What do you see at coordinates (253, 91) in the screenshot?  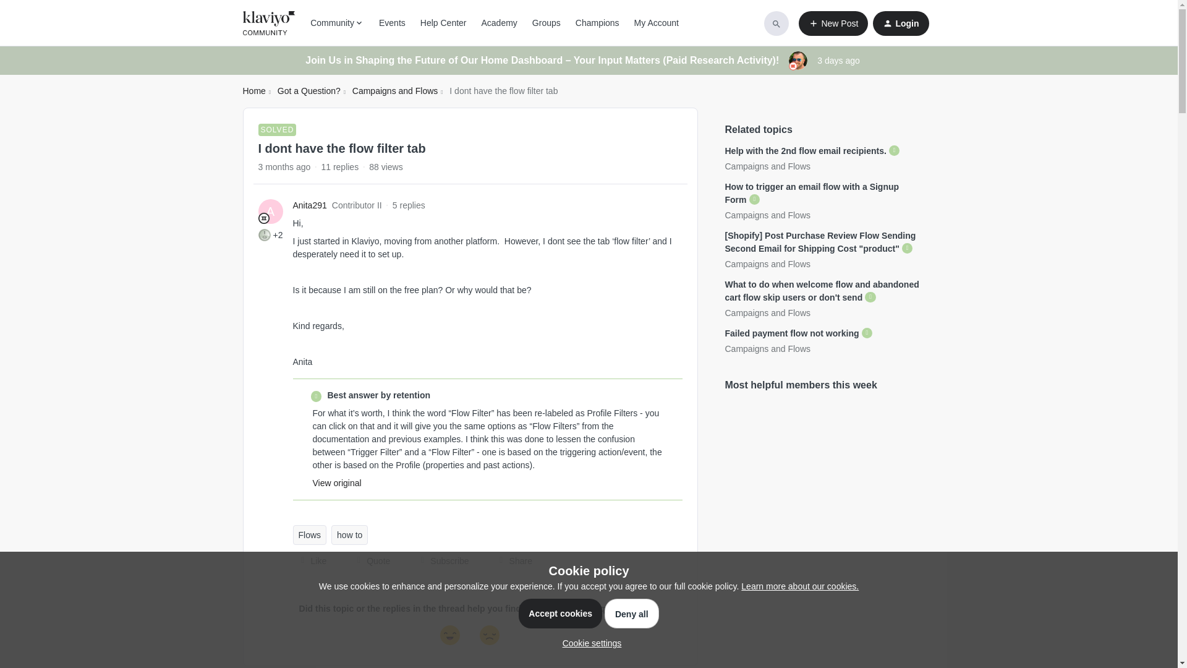 I see `Home` at bounding box center [253, 91].